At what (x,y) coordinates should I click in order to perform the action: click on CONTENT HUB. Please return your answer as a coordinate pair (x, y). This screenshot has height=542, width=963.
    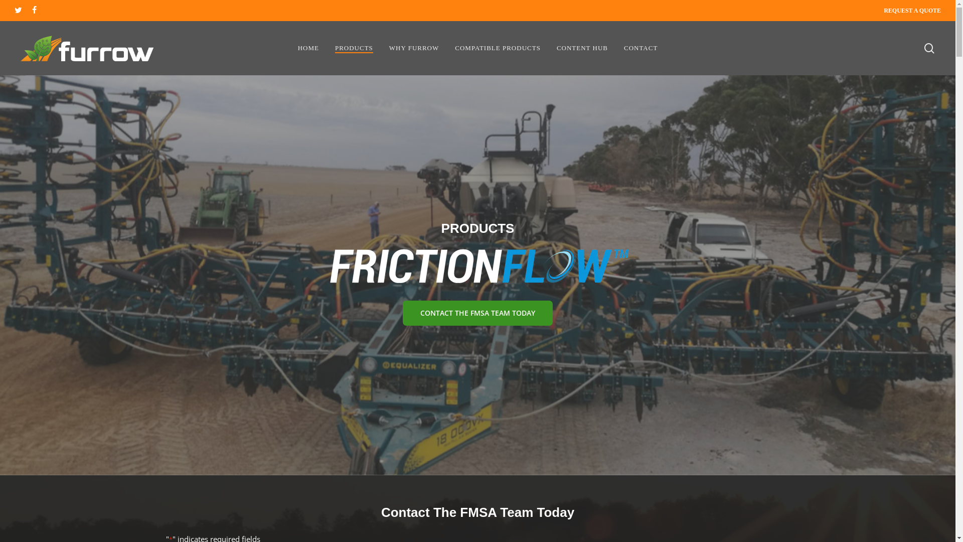
    Looking at the image, I should click on (582, 48).